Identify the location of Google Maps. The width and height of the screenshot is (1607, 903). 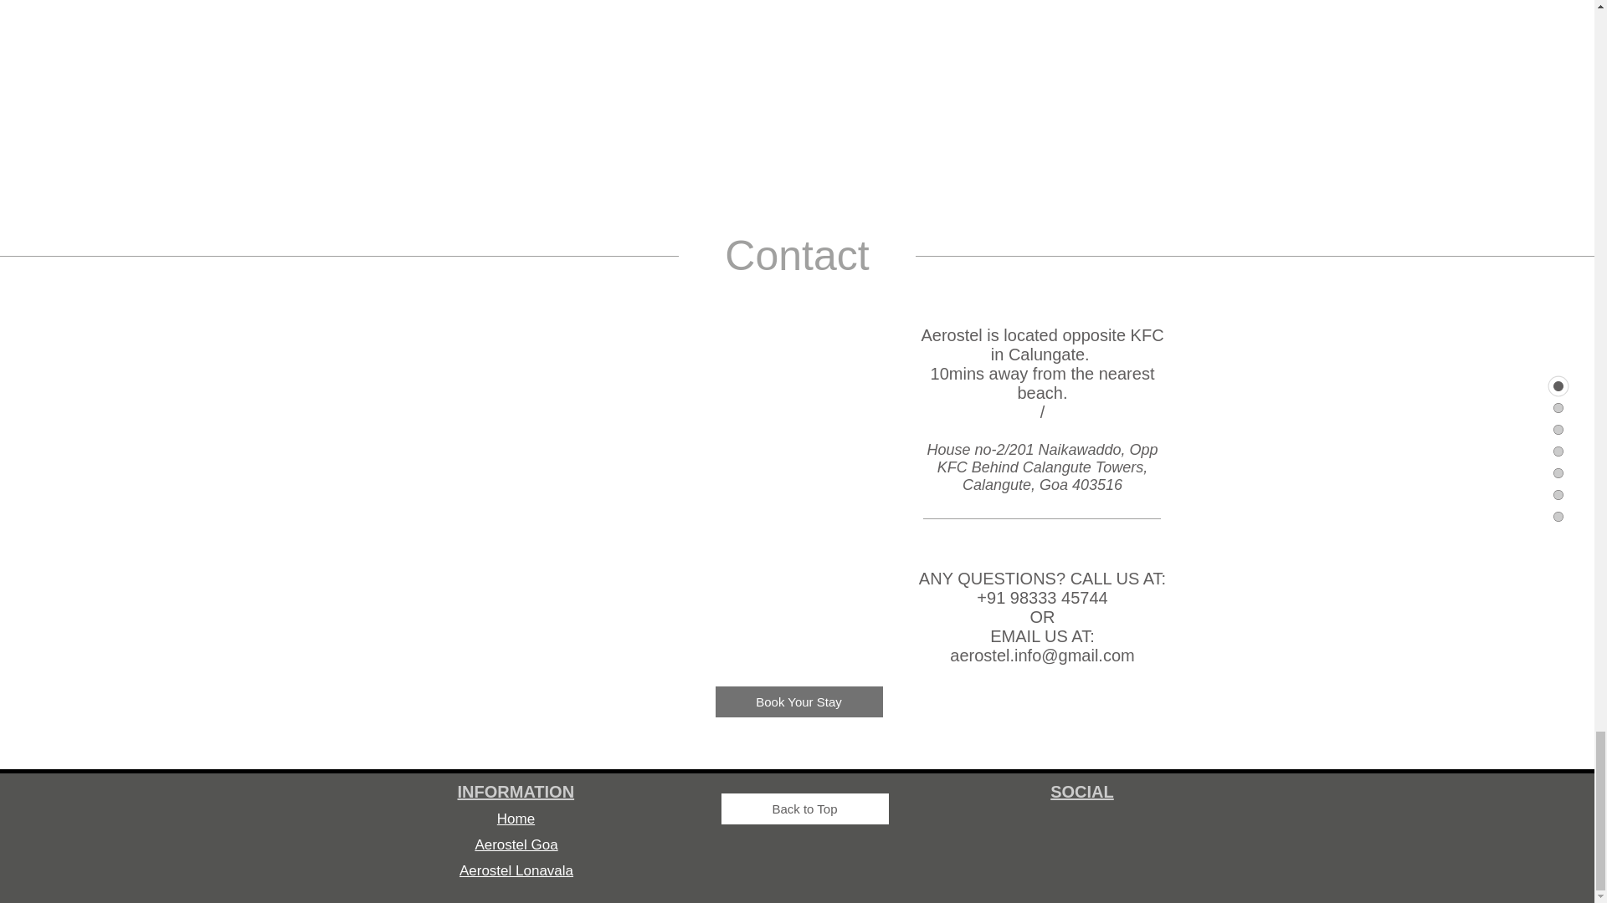
(609, 497).